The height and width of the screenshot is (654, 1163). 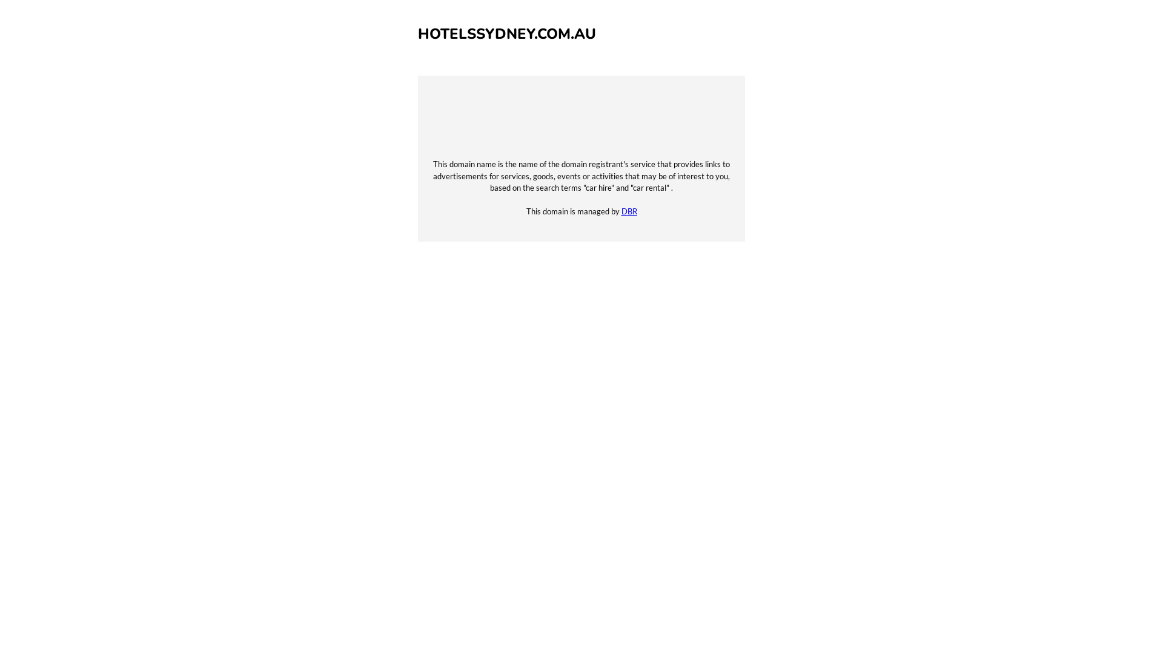 What do you see at coordinates (629, 211) in the screenshot?
I see `DBR` at bounding box center [629, 211].